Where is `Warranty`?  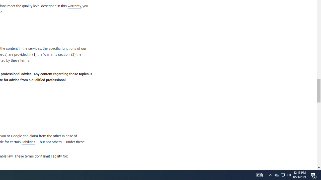 Warranty is located at coordinates (50, 55).